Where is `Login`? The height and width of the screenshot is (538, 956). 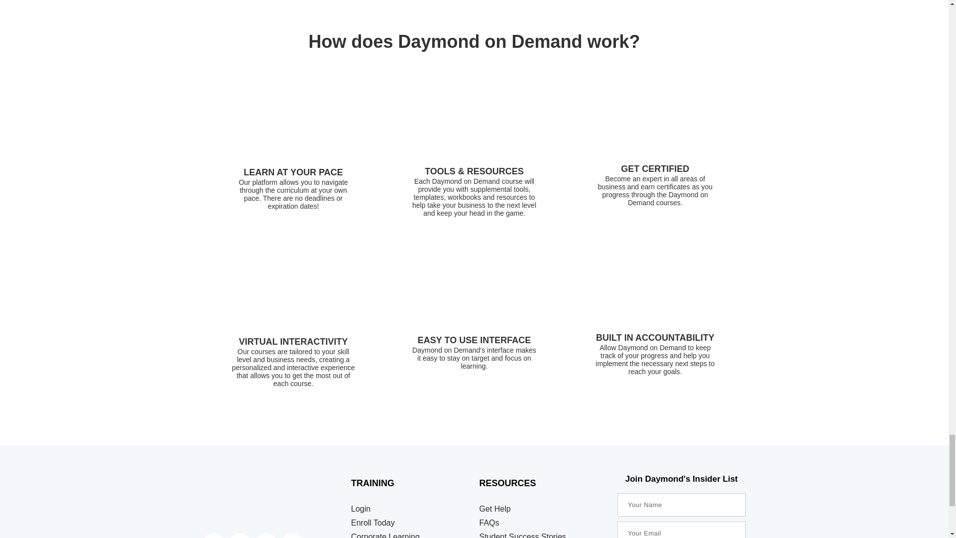 Login is located at coordinates (410, 509).